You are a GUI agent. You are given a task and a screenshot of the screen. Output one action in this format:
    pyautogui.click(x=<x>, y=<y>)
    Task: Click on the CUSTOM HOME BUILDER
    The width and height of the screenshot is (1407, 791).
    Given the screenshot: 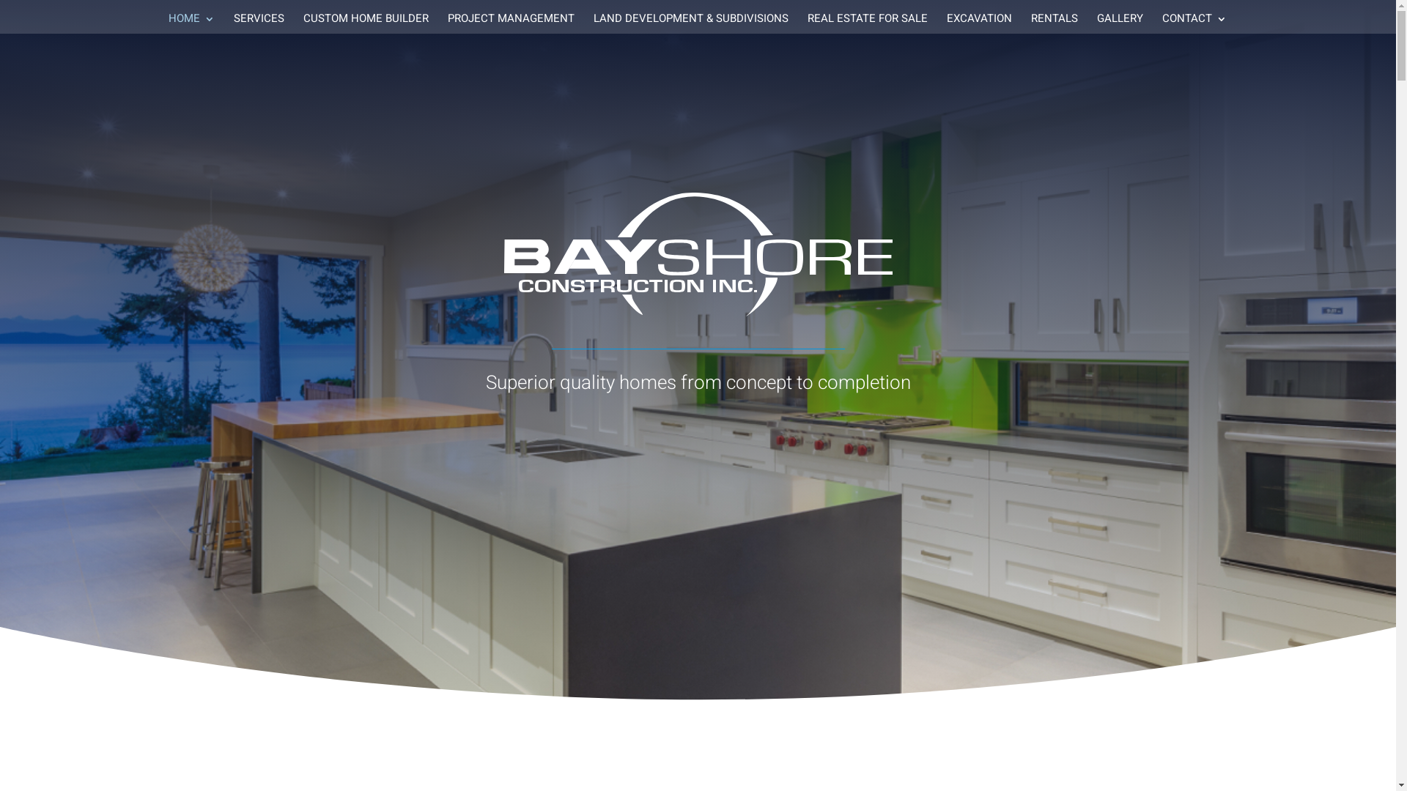 What is the action you would take?
    pyautogui.click(x=366, y=23)
    